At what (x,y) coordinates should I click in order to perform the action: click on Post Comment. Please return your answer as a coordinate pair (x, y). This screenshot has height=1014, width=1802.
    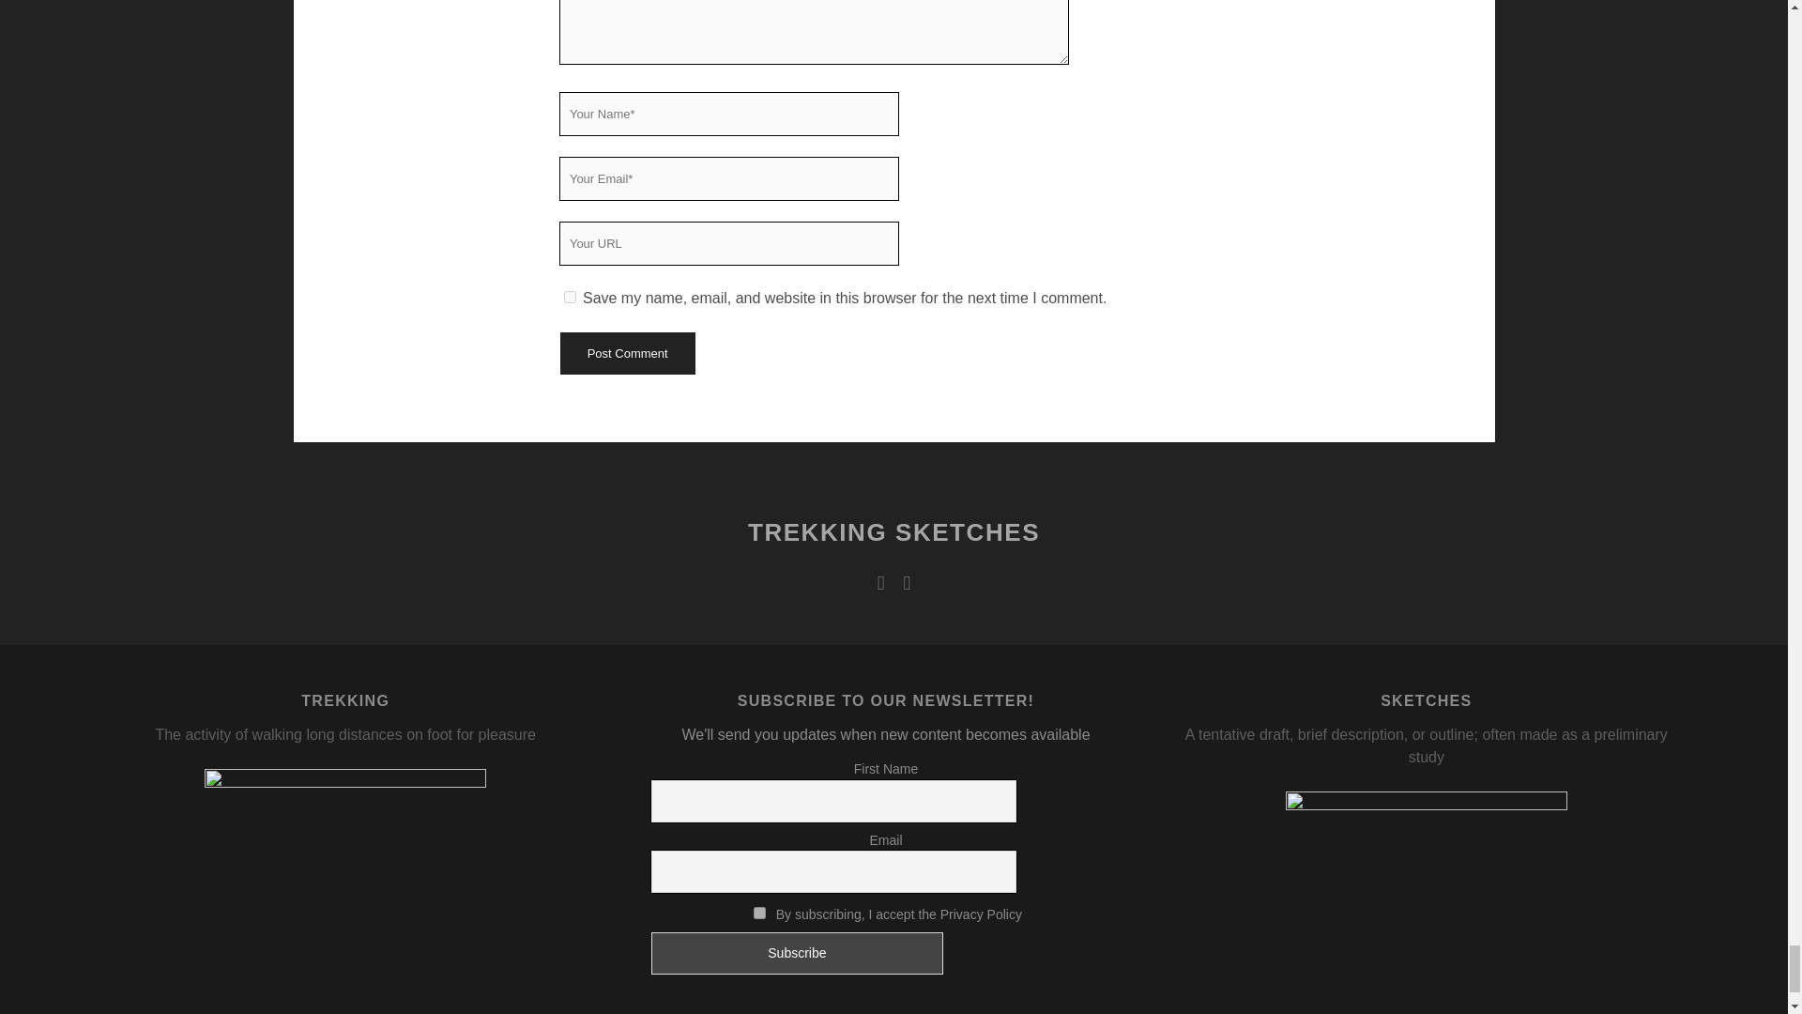
    Looking at the image, I should click on (626, 353).